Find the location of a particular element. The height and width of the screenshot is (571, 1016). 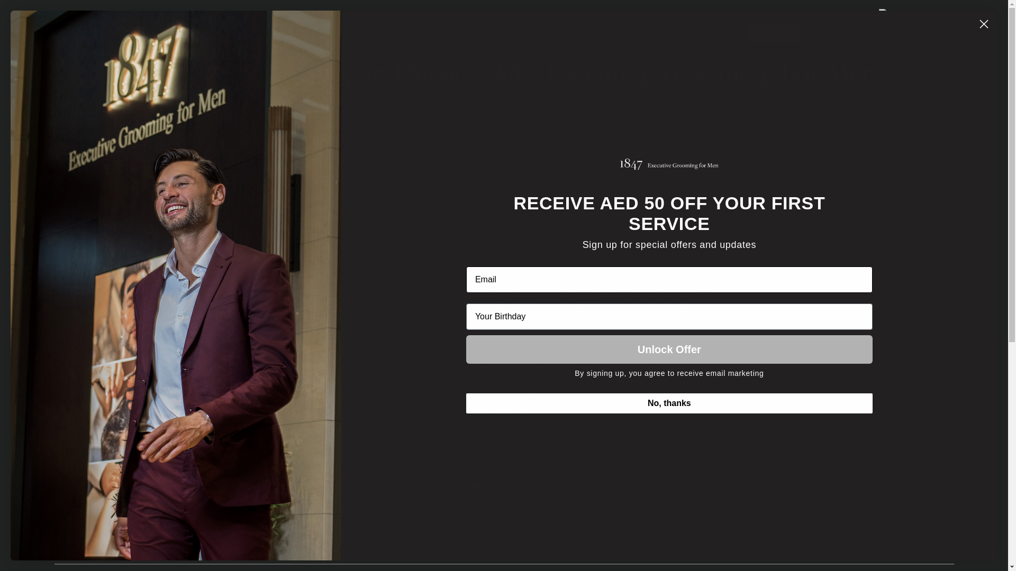

No, thanks is located at coordinates (669, 403).